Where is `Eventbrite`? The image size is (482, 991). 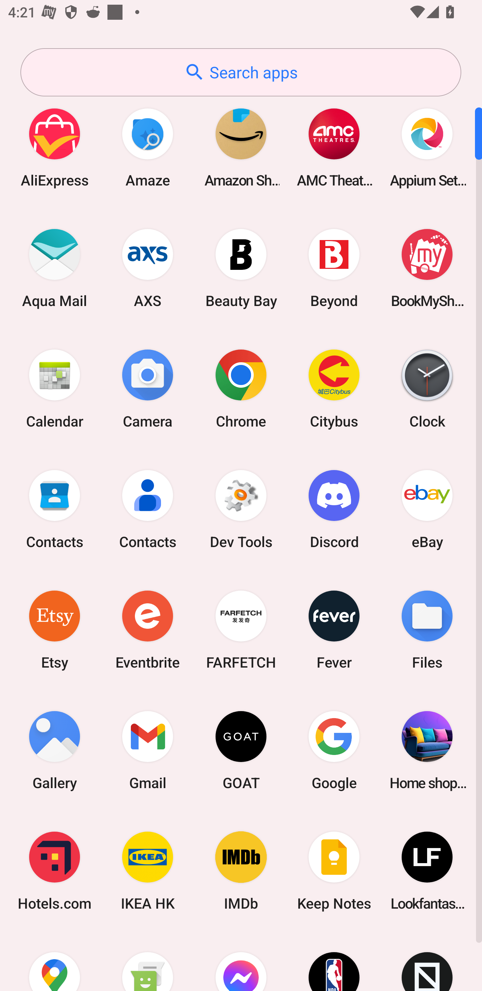 Eventbrite is located at coordinates (148, 629).